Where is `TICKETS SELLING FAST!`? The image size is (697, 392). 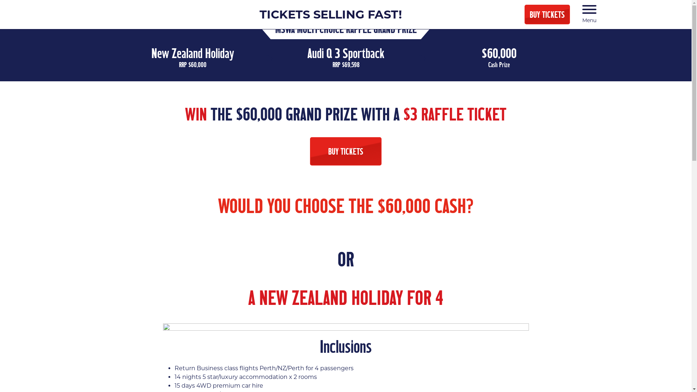 TICKETS SELLING FAST! is located at coordinates (330, 15).